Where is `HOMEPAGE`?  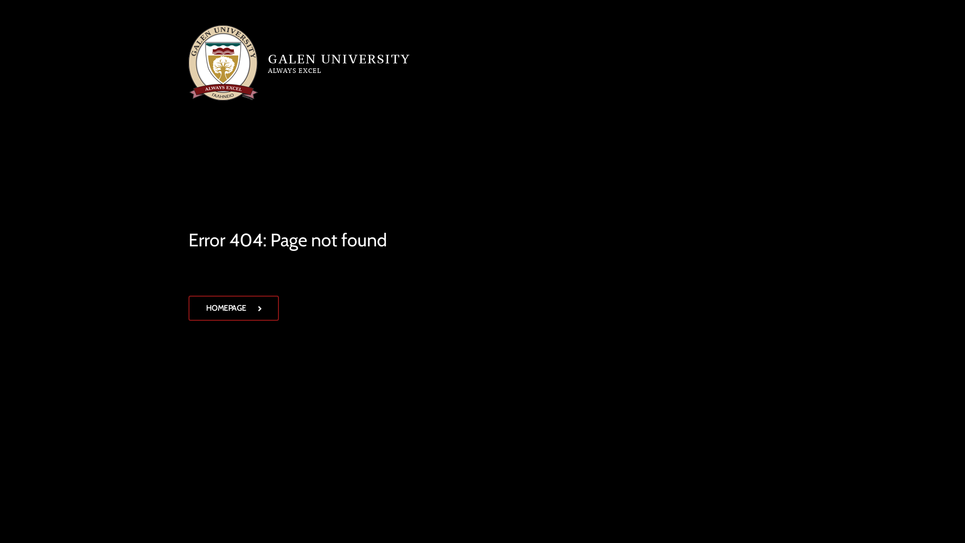
HOMEPAGE is located at coordinates (234, 308).